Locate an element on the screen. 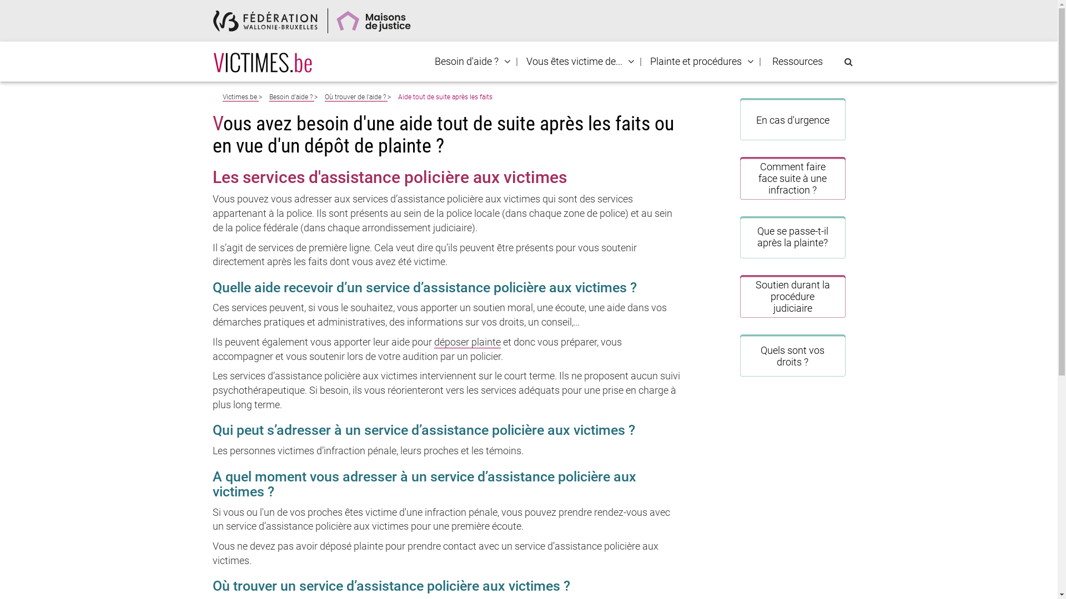  Quels sont vos droits ?
Quels sont vos droits ? is located at coordinates (793, 356).